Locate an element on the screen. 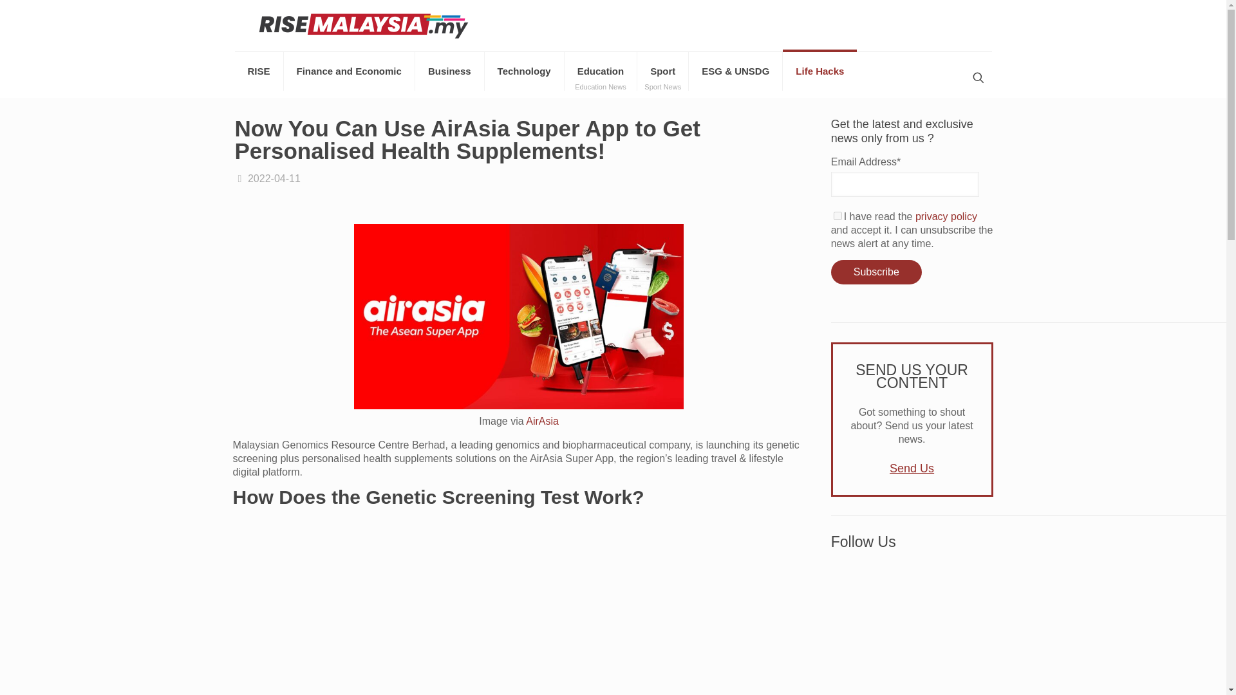  RISE is located at coordinates (912, 627).